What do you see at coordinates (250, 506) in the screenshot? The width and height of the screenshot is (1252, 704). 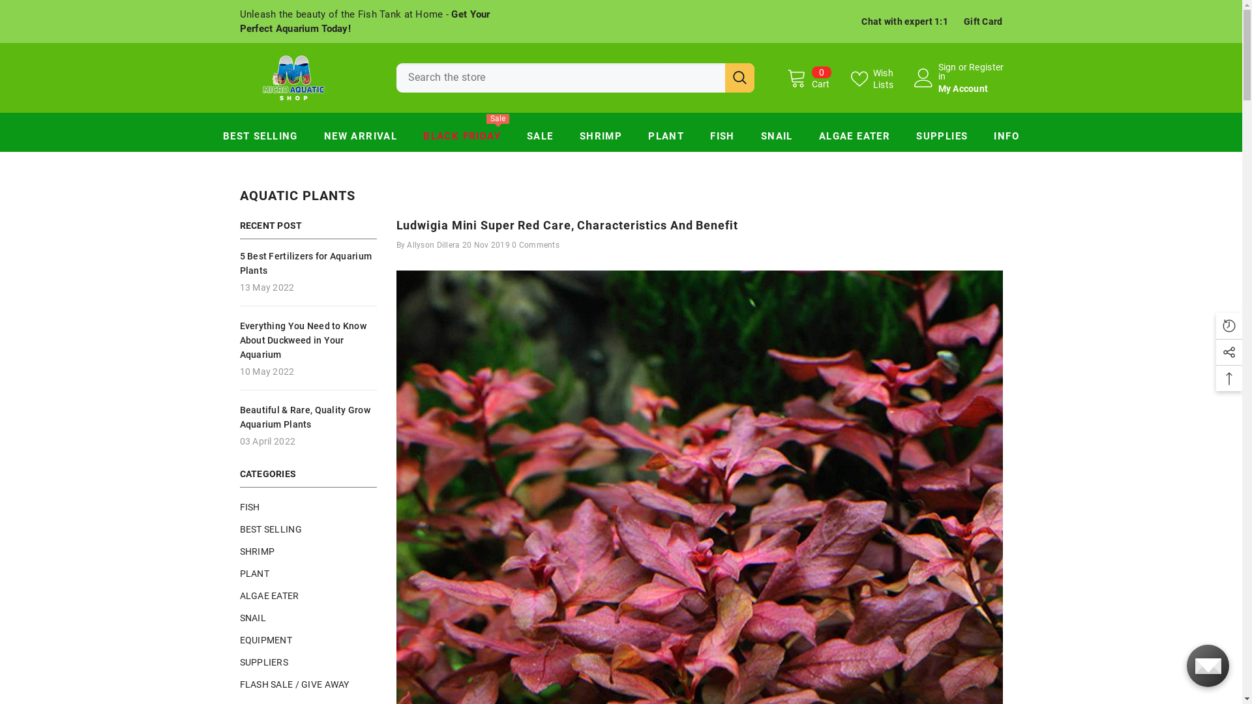 I see `FISH` at bounding box center [250, 506].